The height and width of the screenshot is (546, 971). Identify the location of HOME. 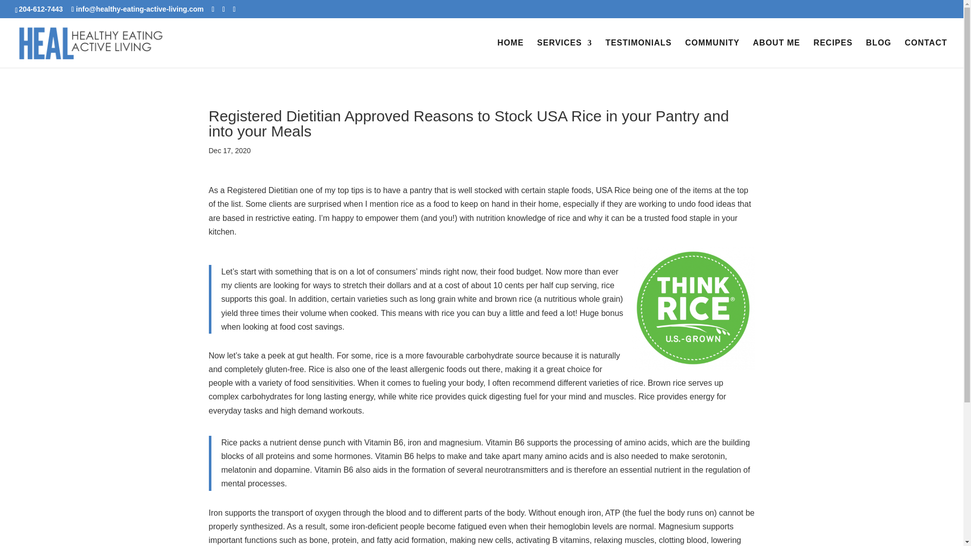
(511, 53).